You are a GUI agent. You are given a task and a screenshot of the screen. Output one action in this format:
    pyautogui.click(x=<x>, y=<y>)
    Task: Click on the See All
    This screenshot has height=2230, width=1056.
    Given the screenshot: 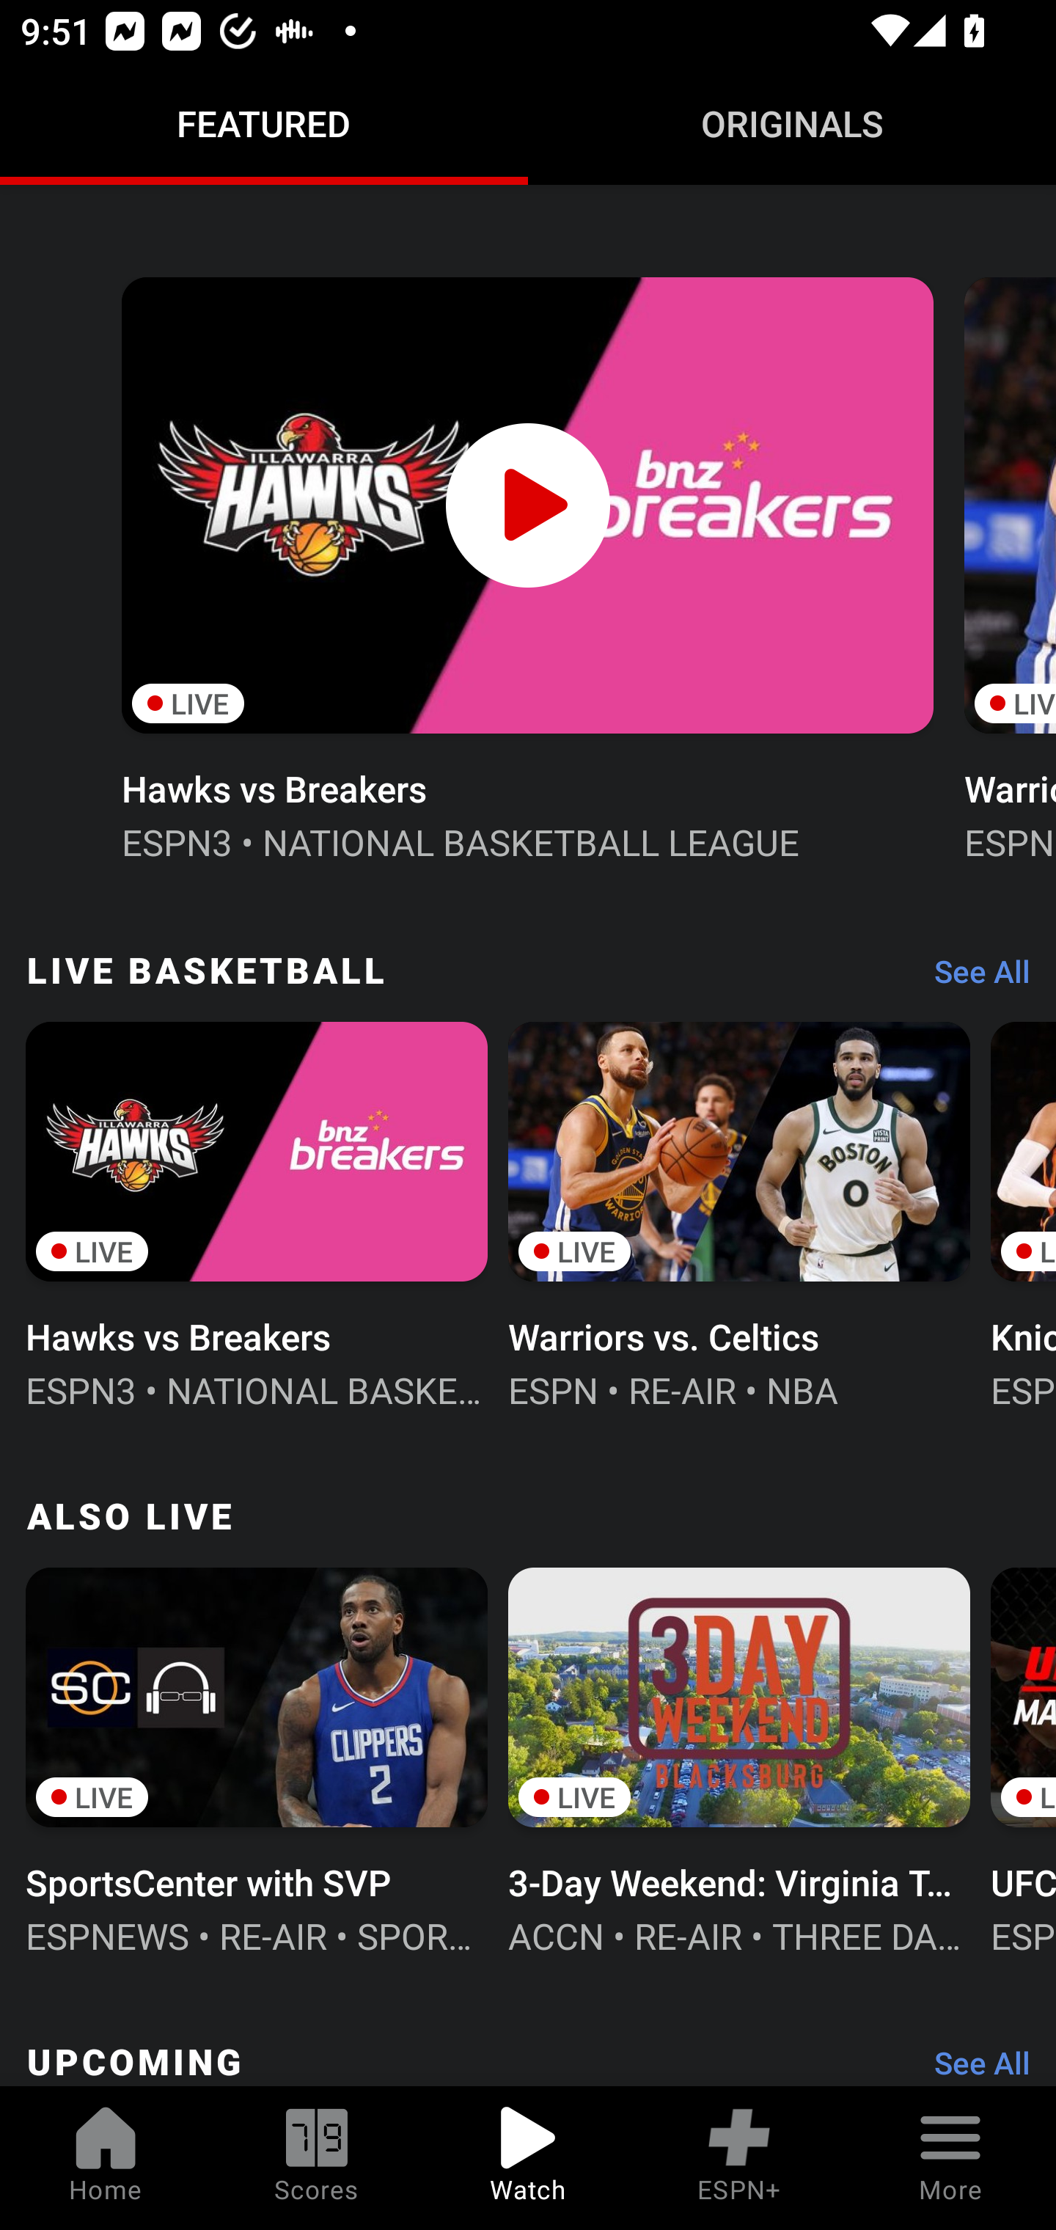 What is the action you would take?
    pyautogui.click(x=972, y=979)
    